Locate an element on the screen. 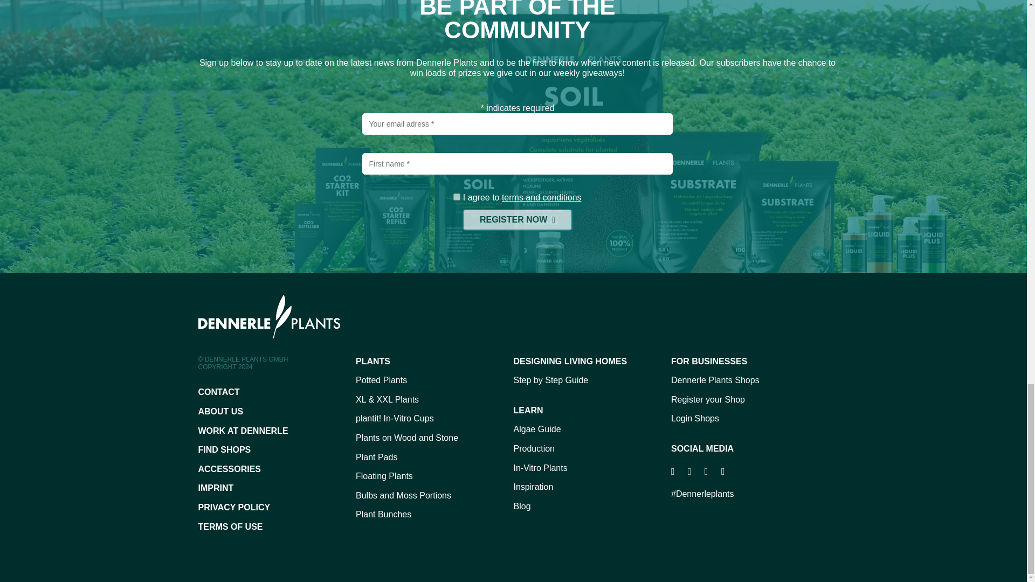  TERMS OF USE is located at coordinates (277, 526).